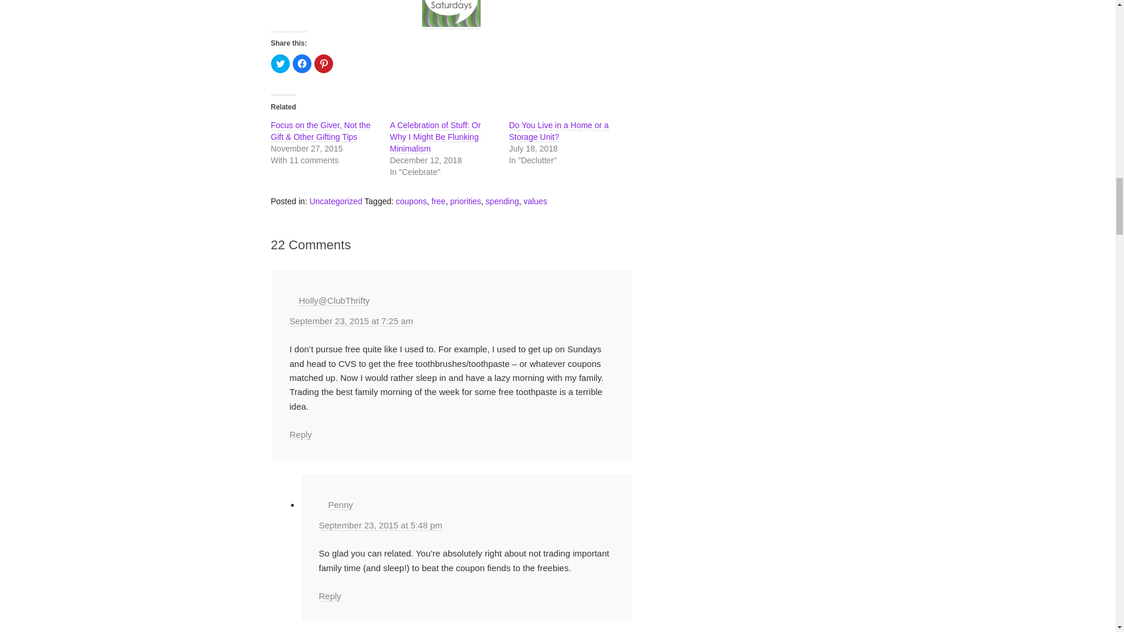 Image resolution: width=1124 pixels, height=632 pixels. I want to click on values, so click(535, 201).